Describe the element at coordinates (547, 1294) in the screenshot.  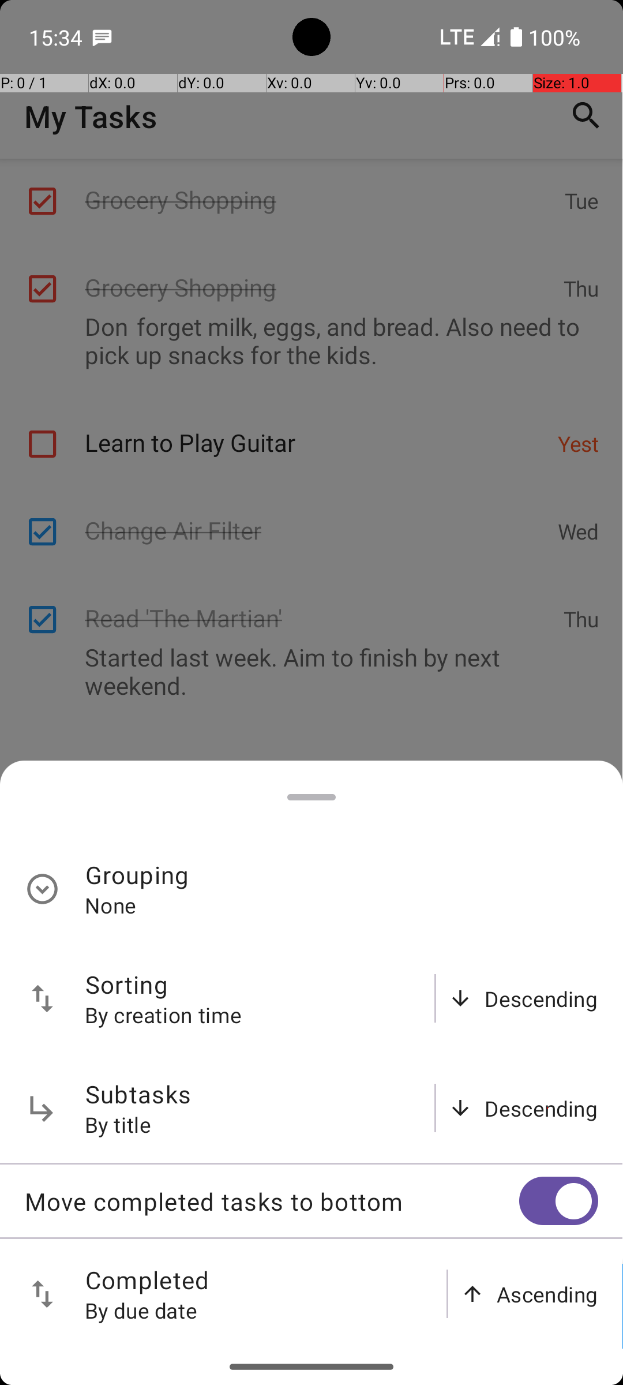
I see `Ascending` at that location.